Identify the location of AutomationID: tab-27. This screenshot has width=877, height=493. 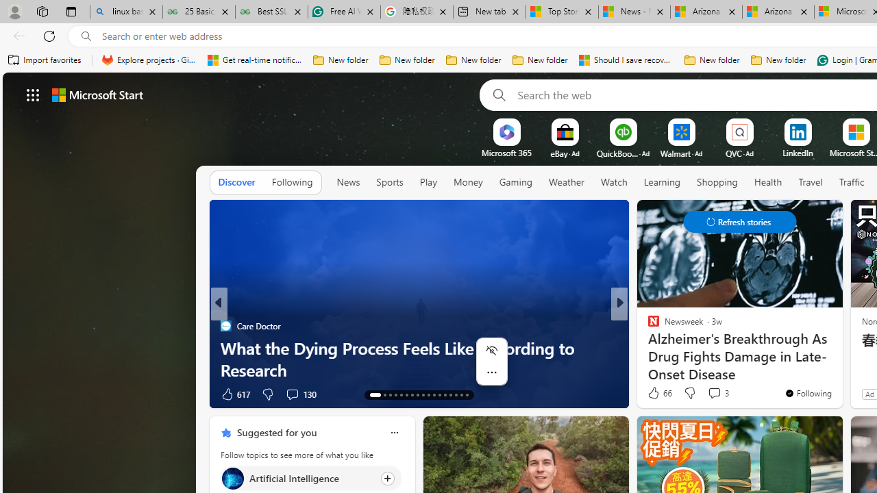
(455, 394).